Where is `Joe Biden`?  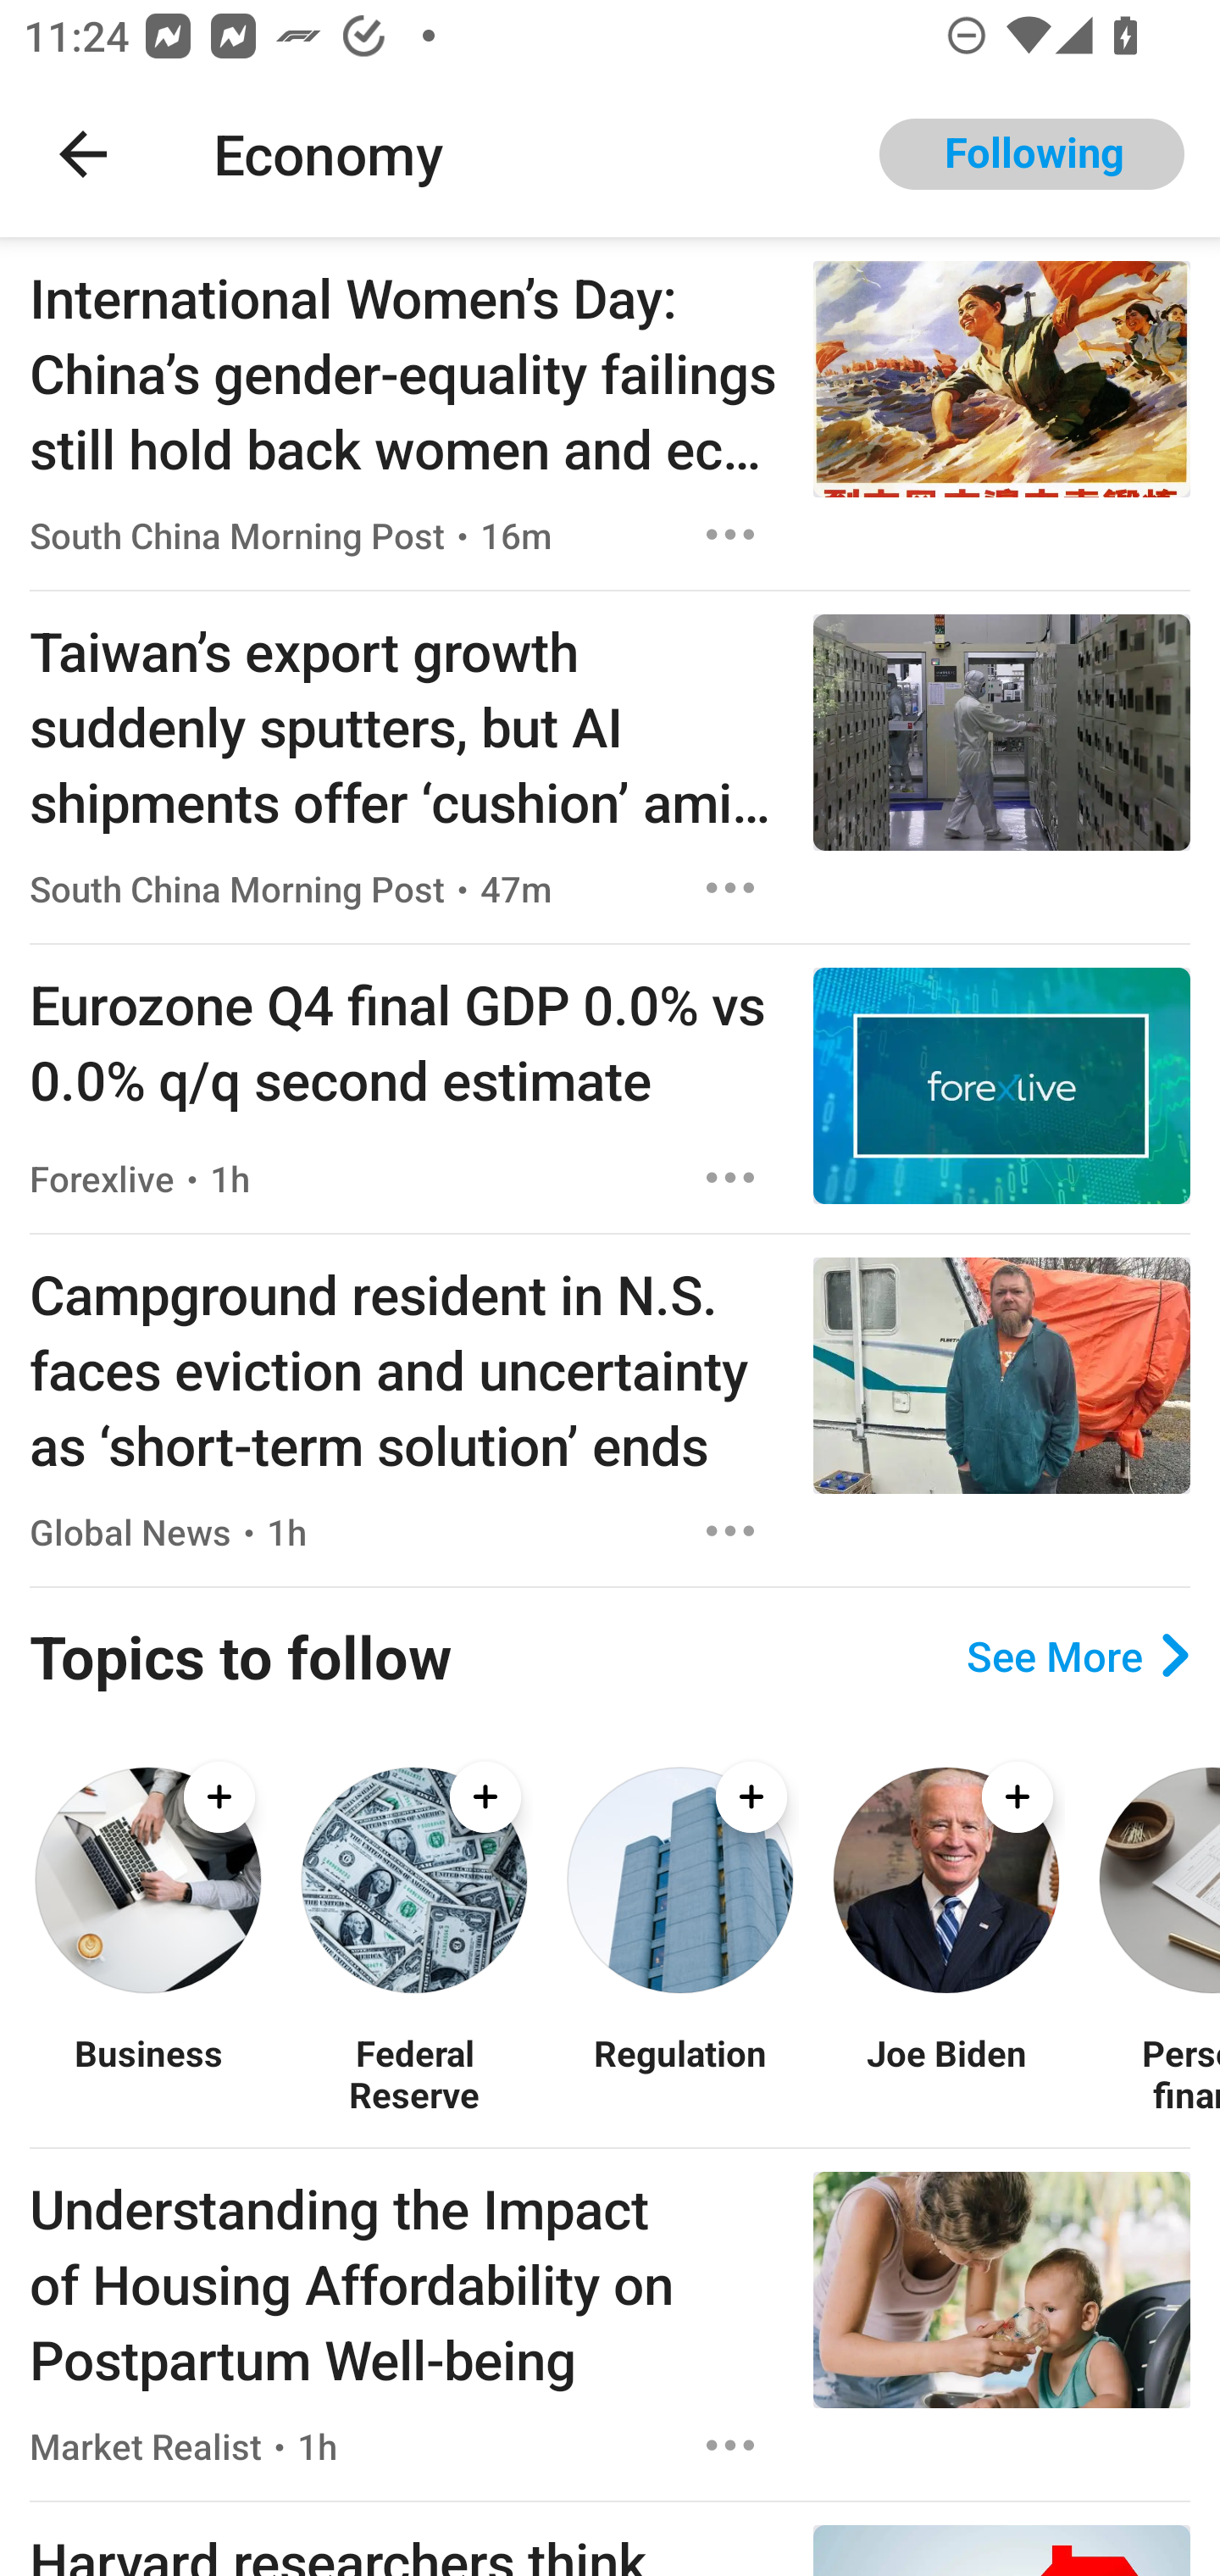 Joe Biden is located at coordinates (945, 2073).